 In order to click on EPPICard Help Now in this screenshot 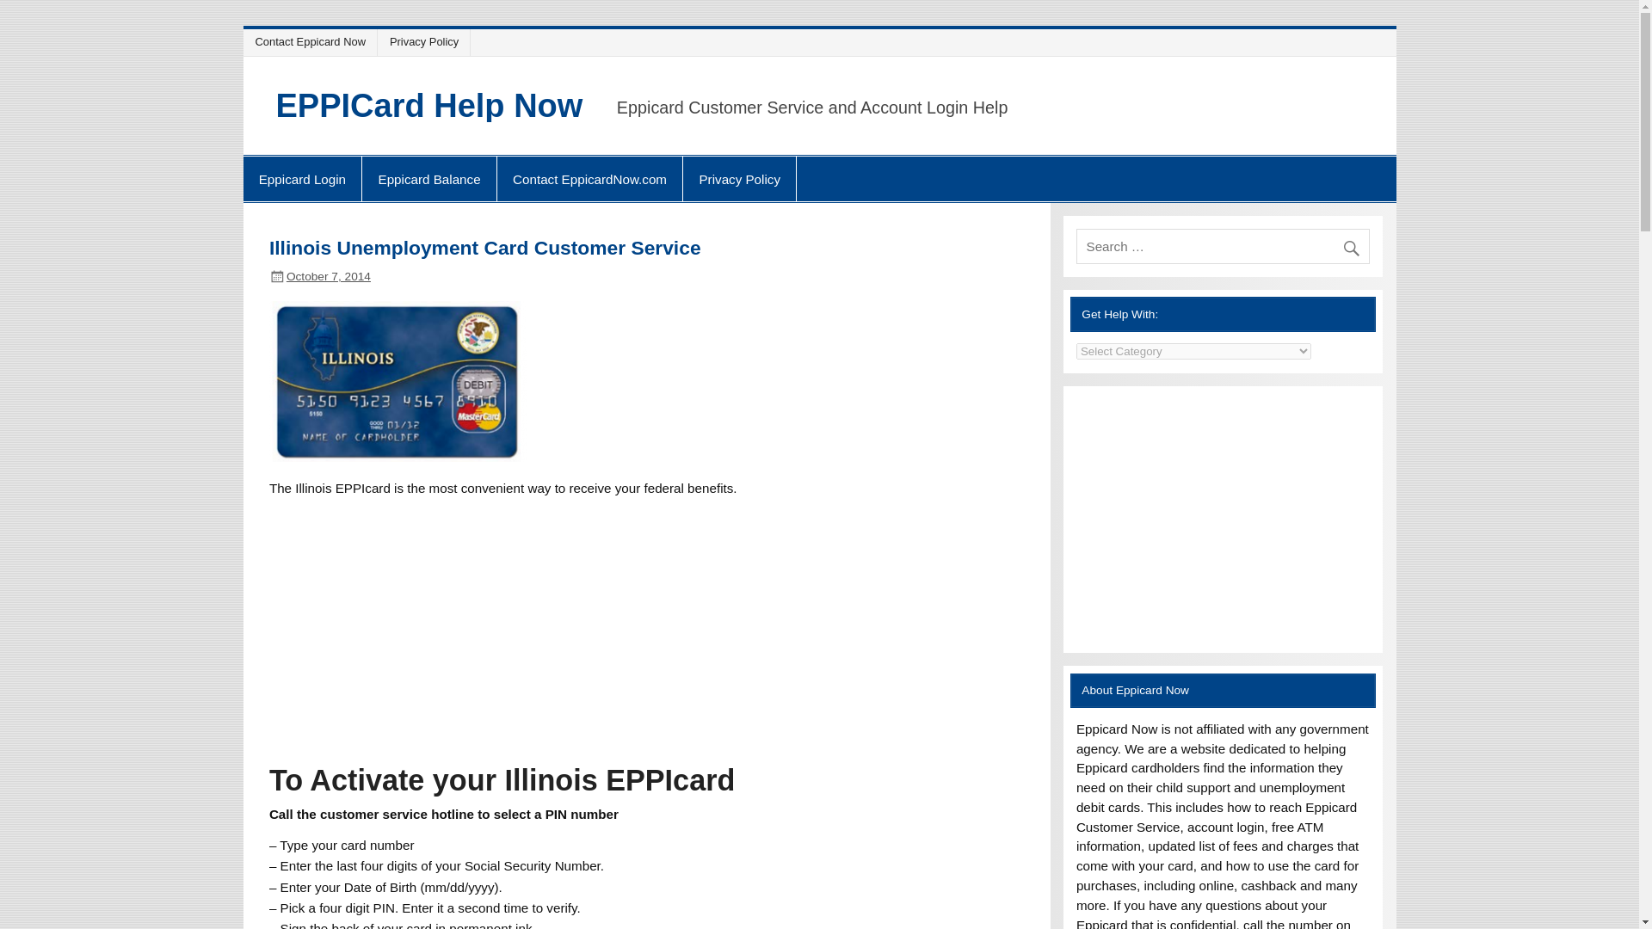, I will do `click(428, 105)`.